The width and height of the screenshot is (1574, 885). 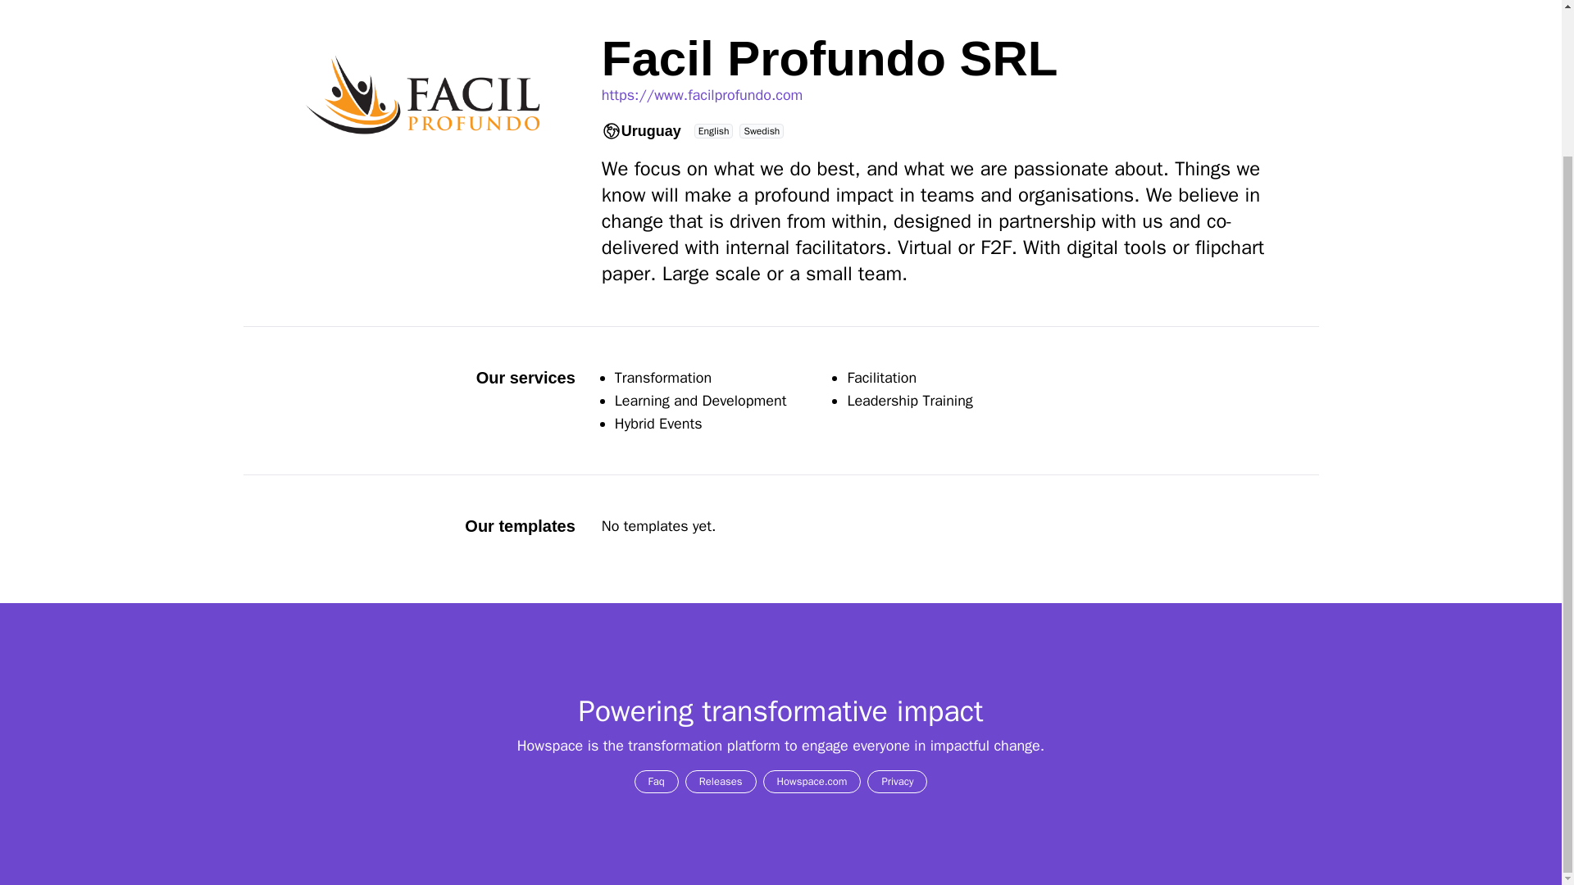 I want to click on transformation platform, so click(x=703, y=746).